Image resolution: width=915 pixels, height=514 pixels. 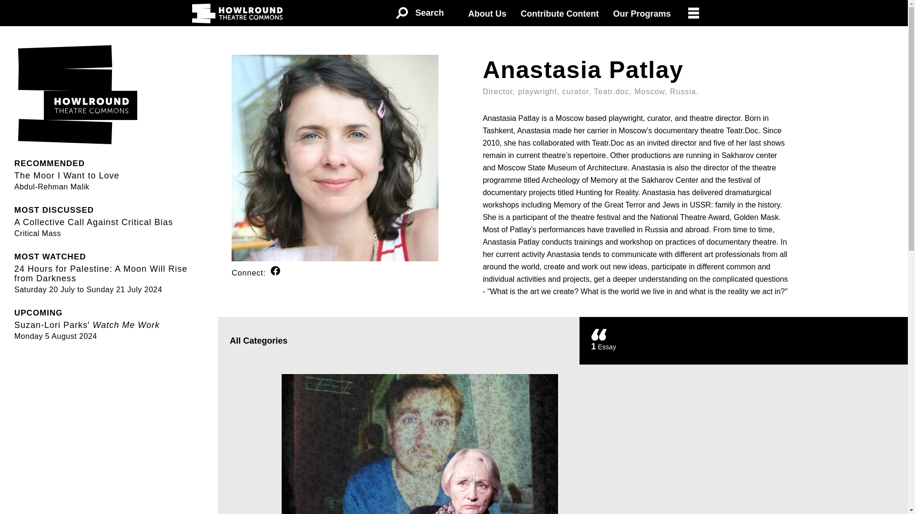 What do you see at coordinates (419, 439) in the screenshot?
I see `Search` at bounding box center [419, 439].